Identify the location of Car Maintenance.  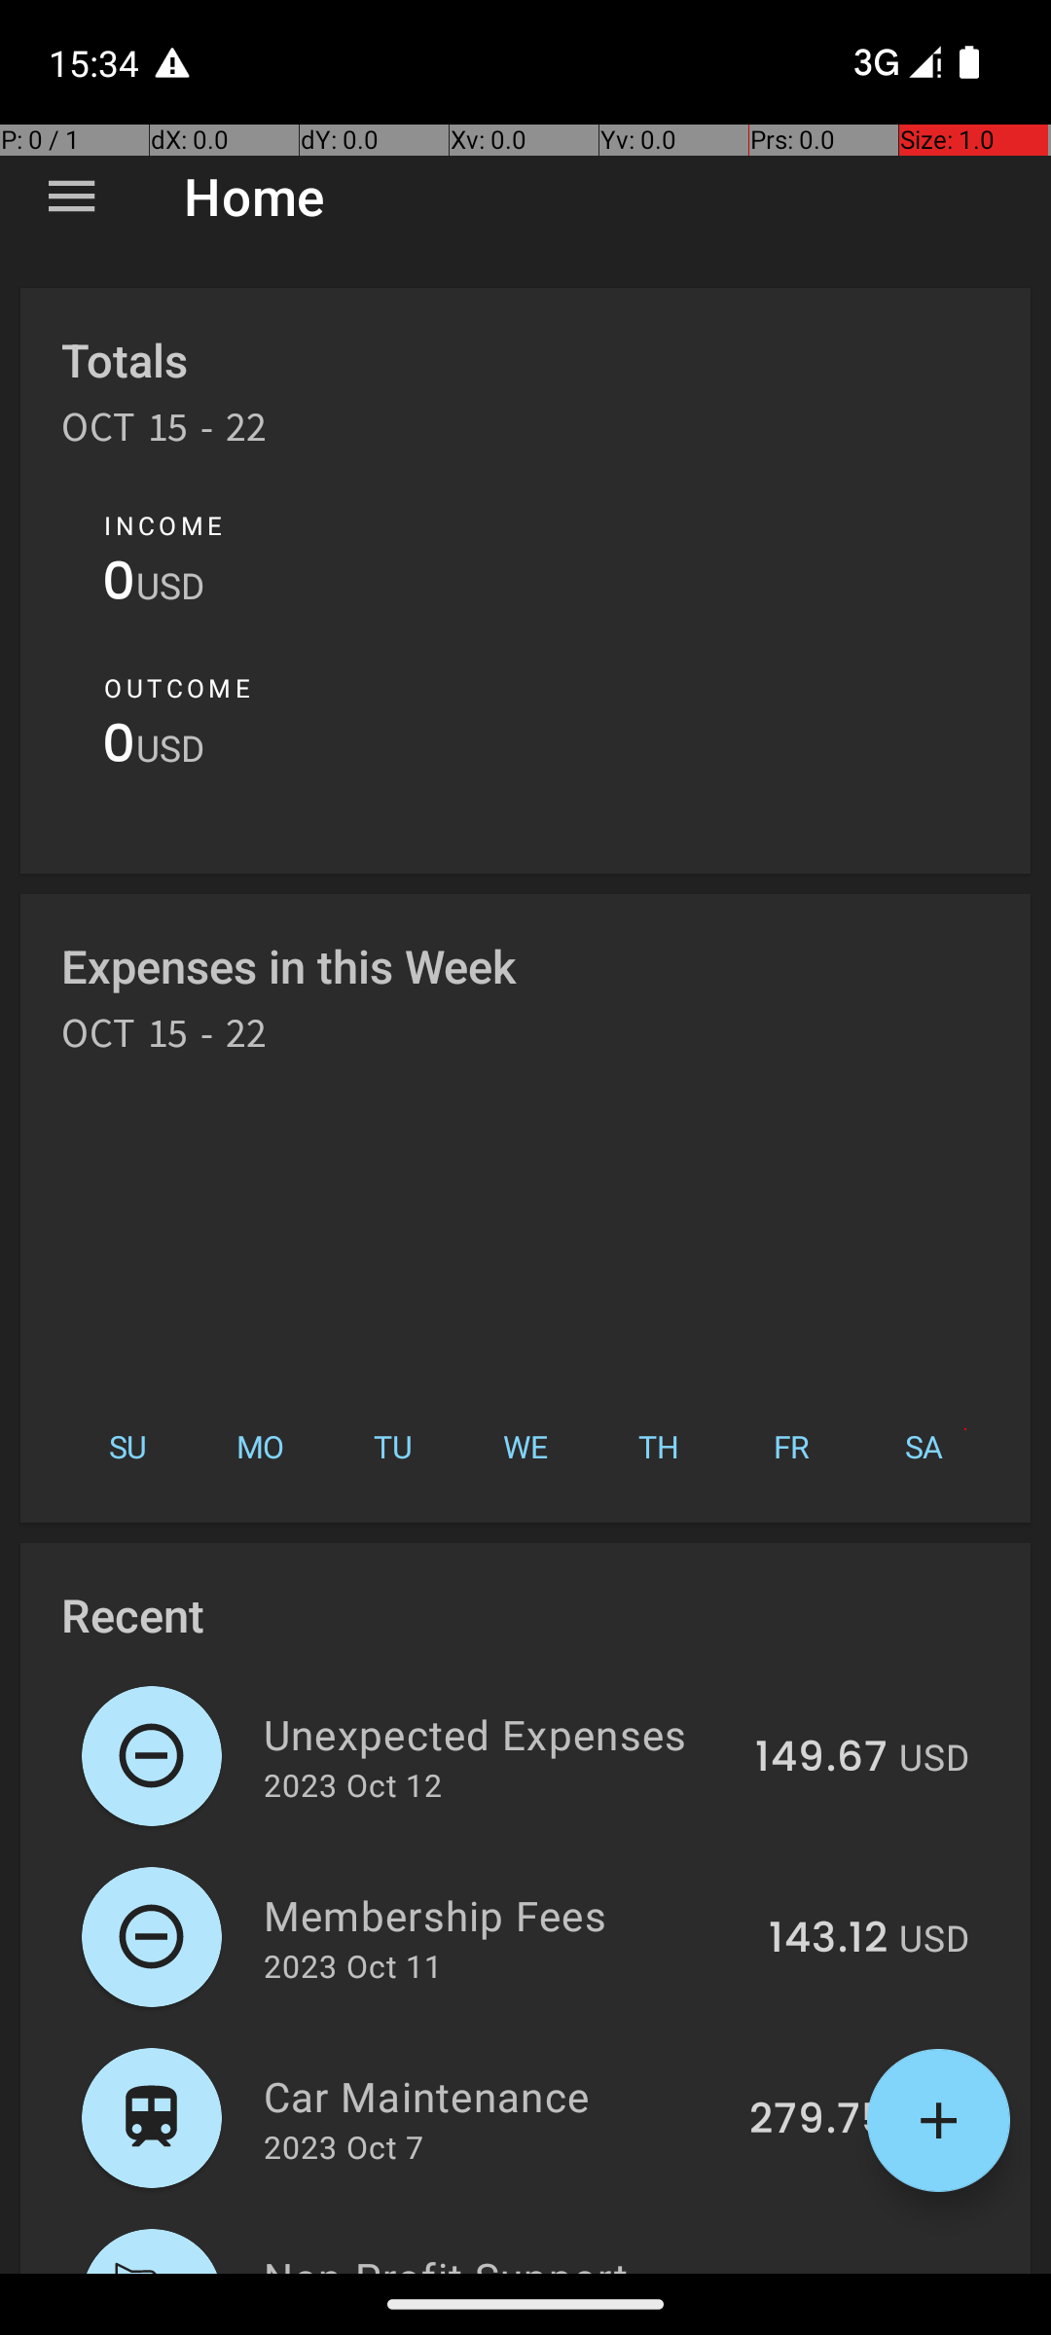
(494, 2096).